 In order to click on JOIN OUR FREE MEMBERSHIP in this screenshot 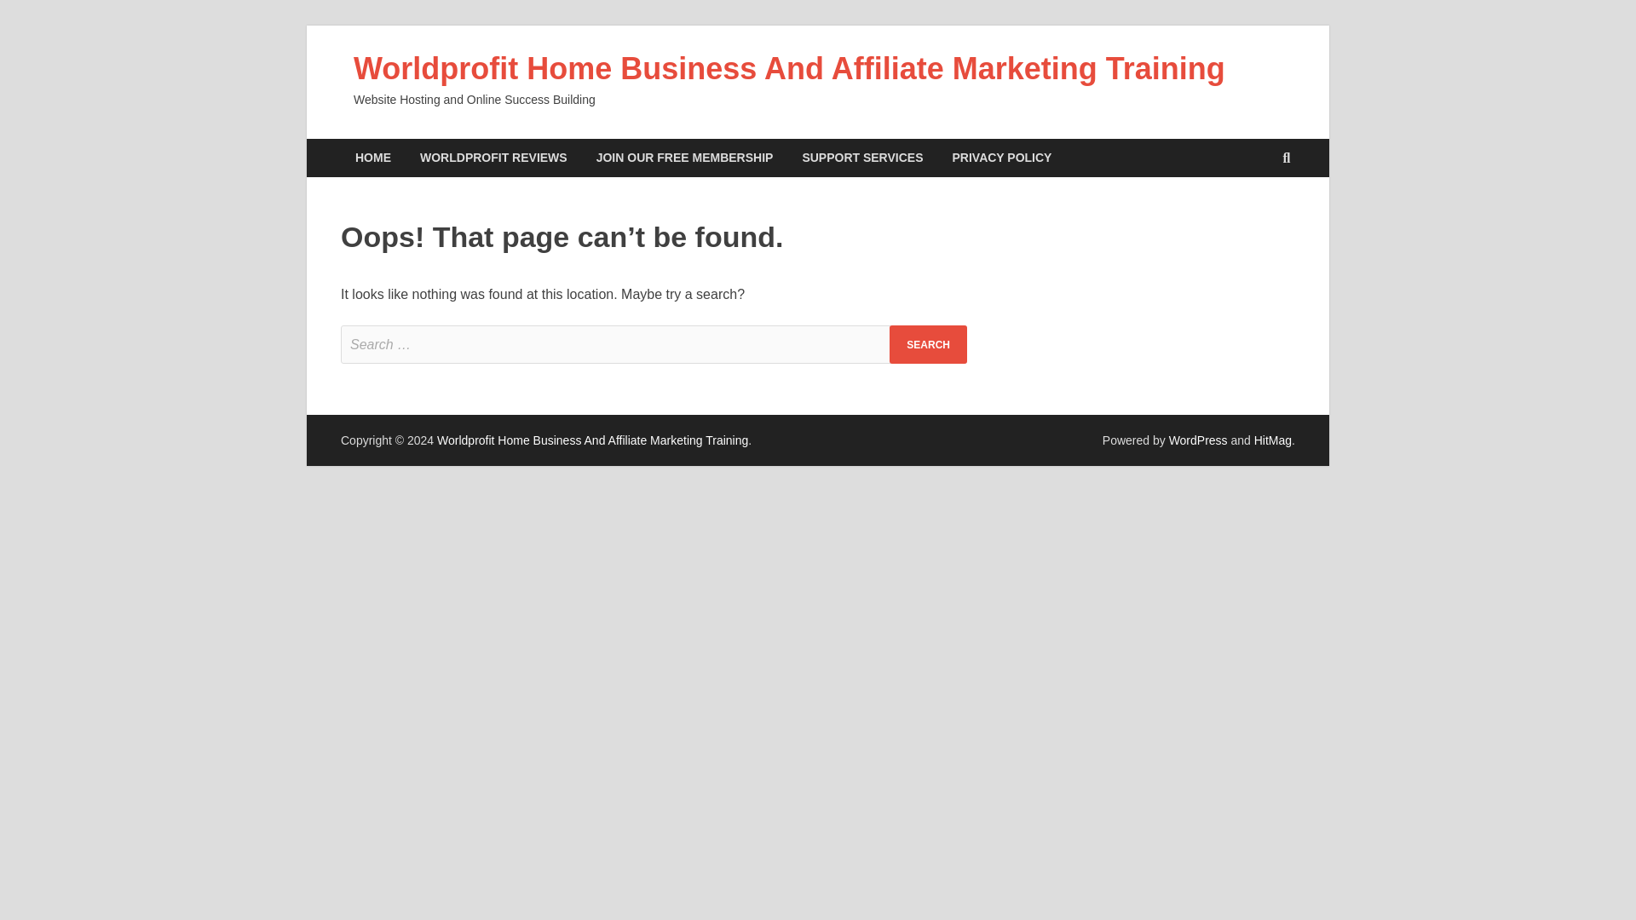, I will do `click(685, 158)`.